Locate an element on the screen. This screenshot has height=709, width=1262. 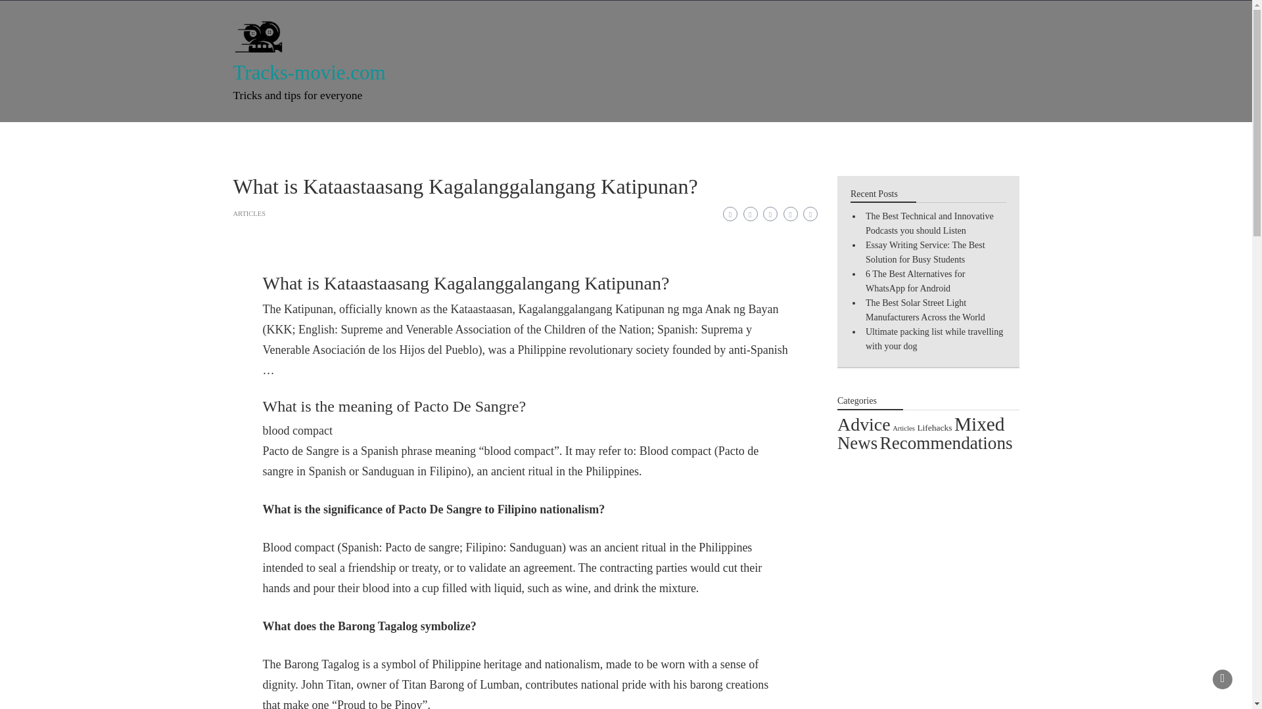
Advice is located at coordinates (385, 138).